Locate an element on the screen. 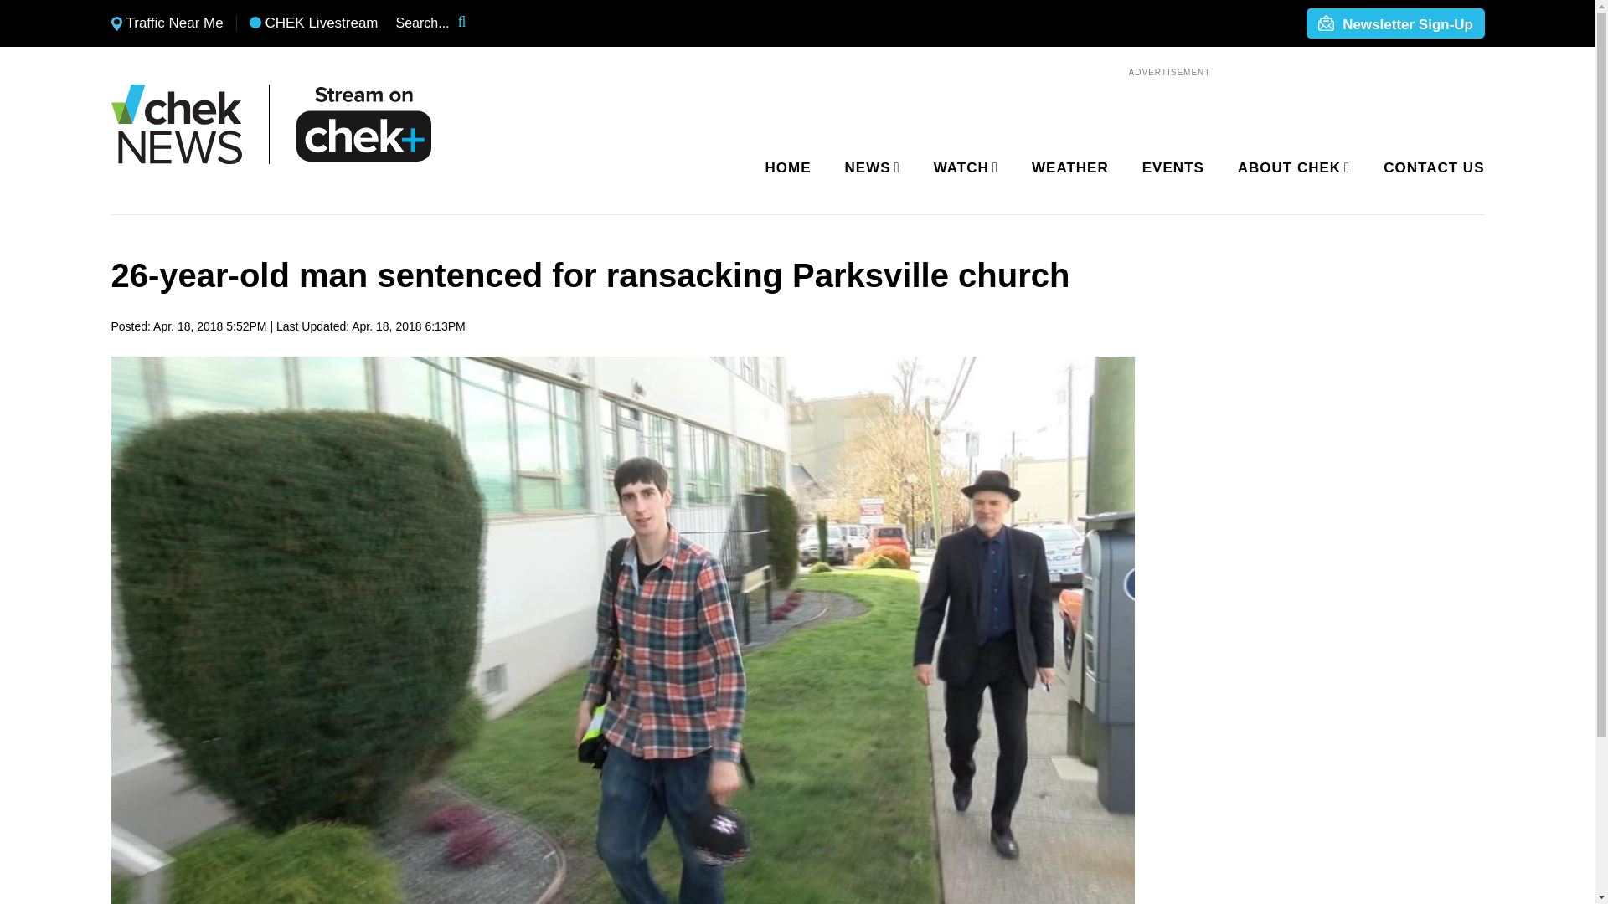 Image resolution: width=1608 pixels, height=904 pixels. Search is located at coordinates (472, 23).